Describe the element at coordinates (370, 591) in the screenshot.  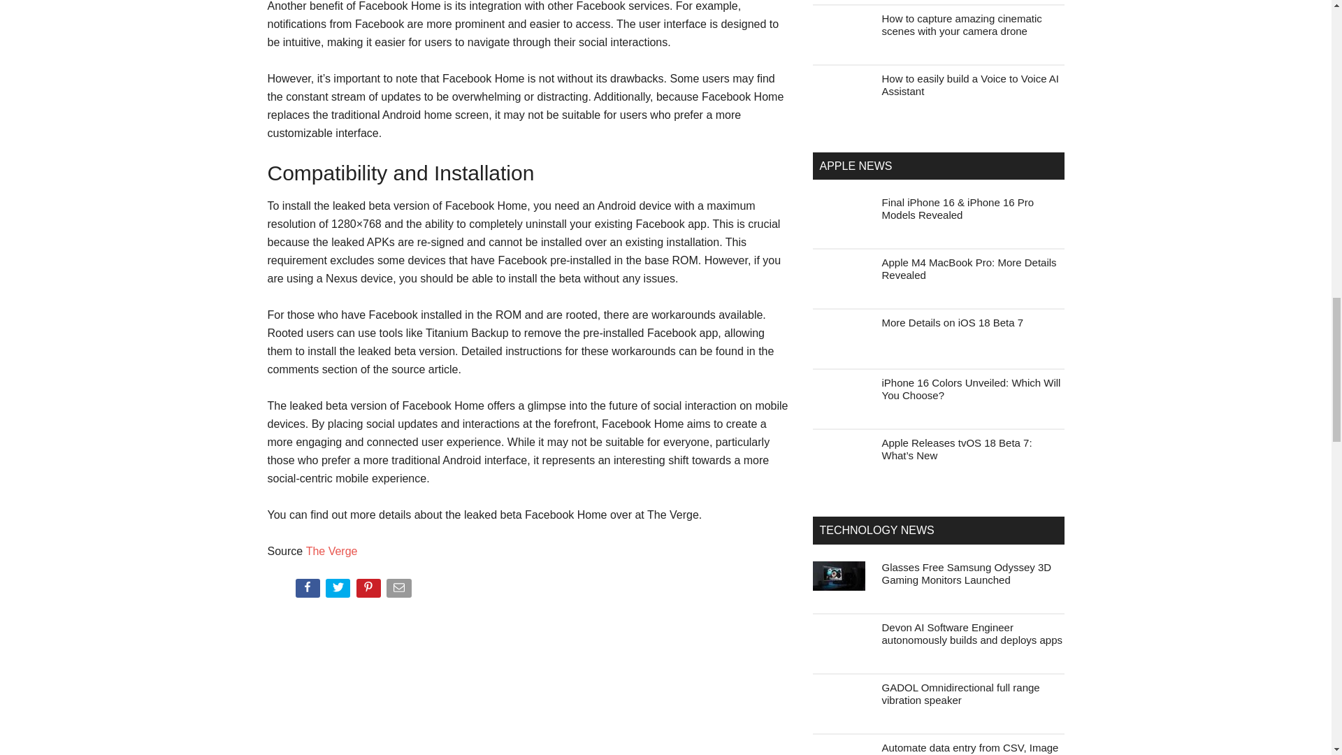
I see `Pin` at that location.